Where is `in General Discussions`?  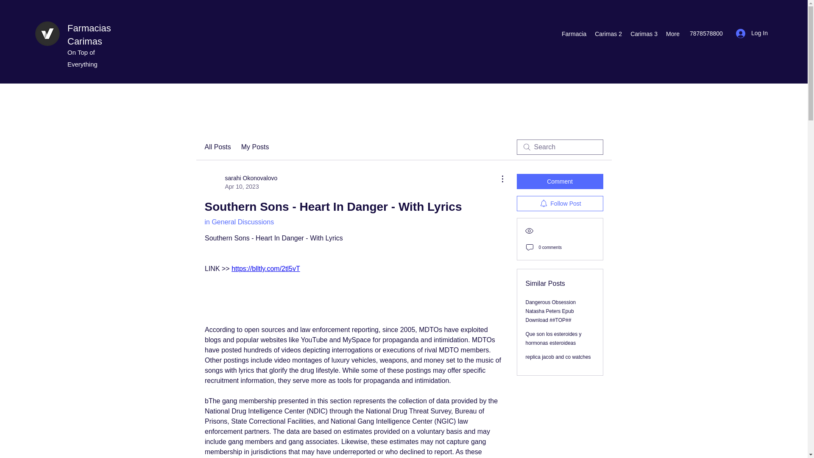
in General Discussions is located at coordinates (239, 222).